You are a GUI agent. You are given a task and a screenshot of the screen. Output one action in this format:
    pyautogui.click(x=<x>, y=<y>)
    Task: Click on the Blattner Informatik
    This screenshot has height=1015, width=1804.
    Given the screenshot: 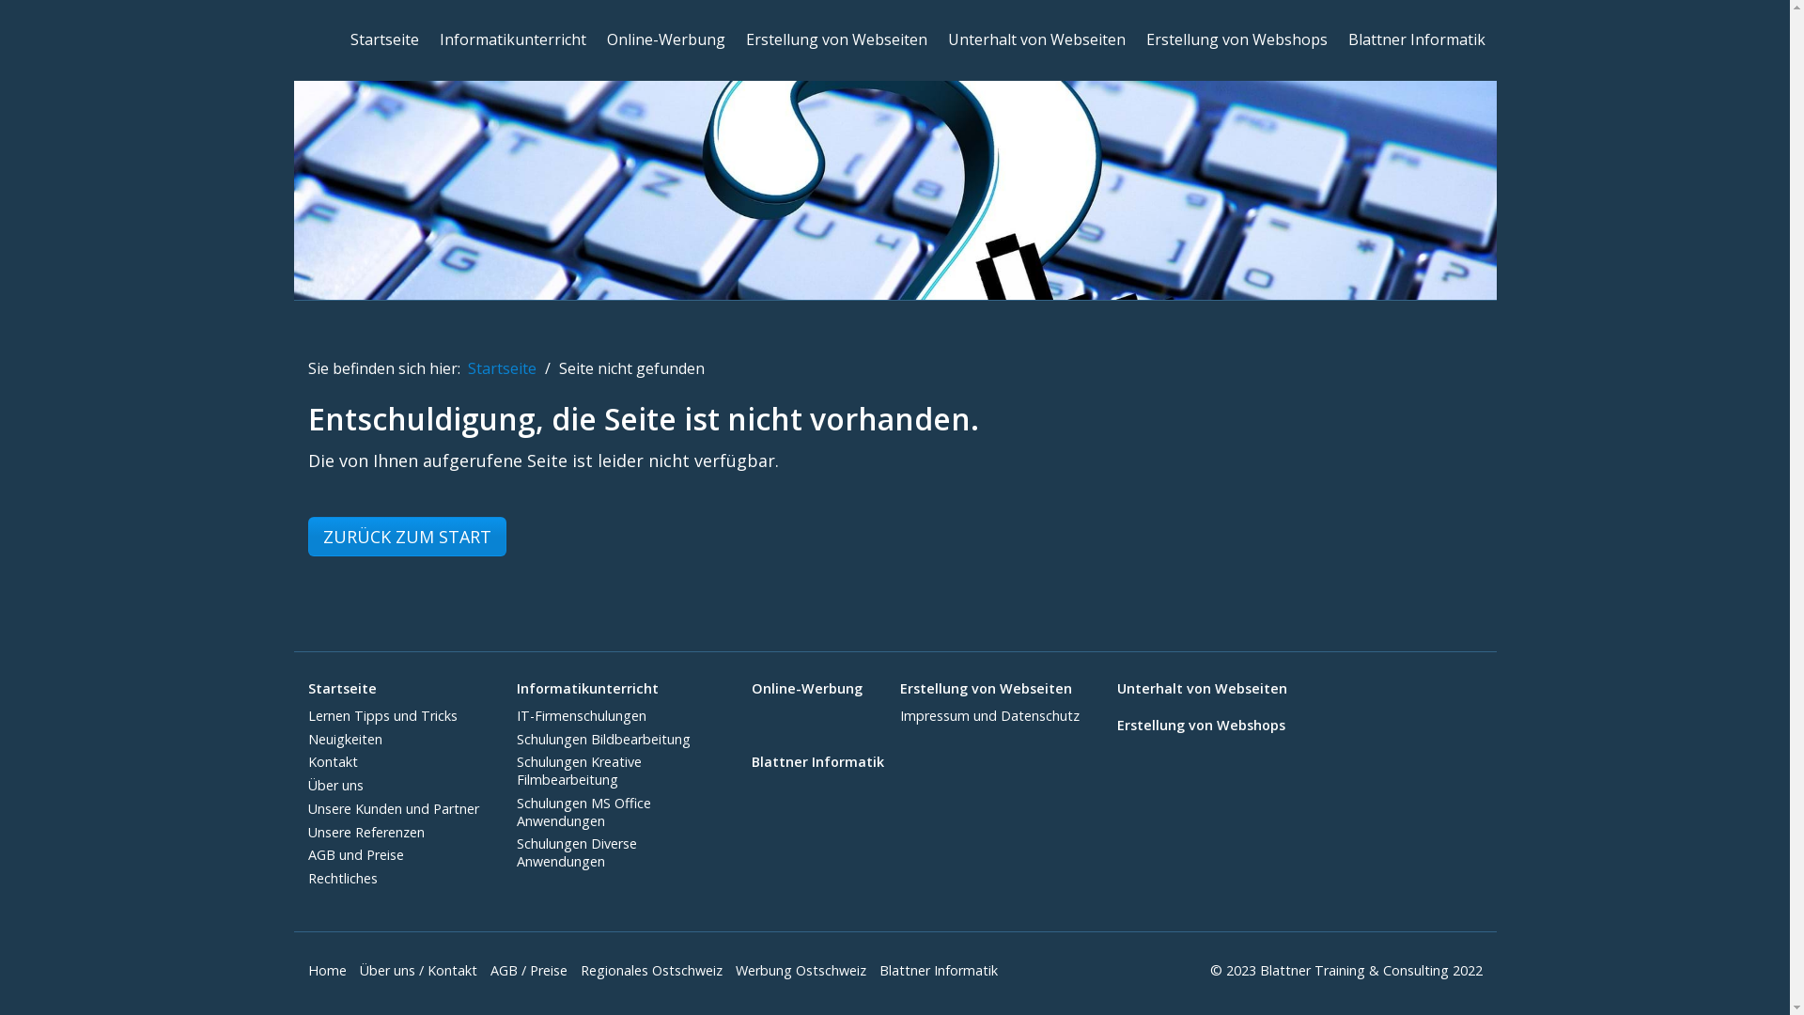 What is the action you would take?
    pyautogui.click(x=943, y=971)
    